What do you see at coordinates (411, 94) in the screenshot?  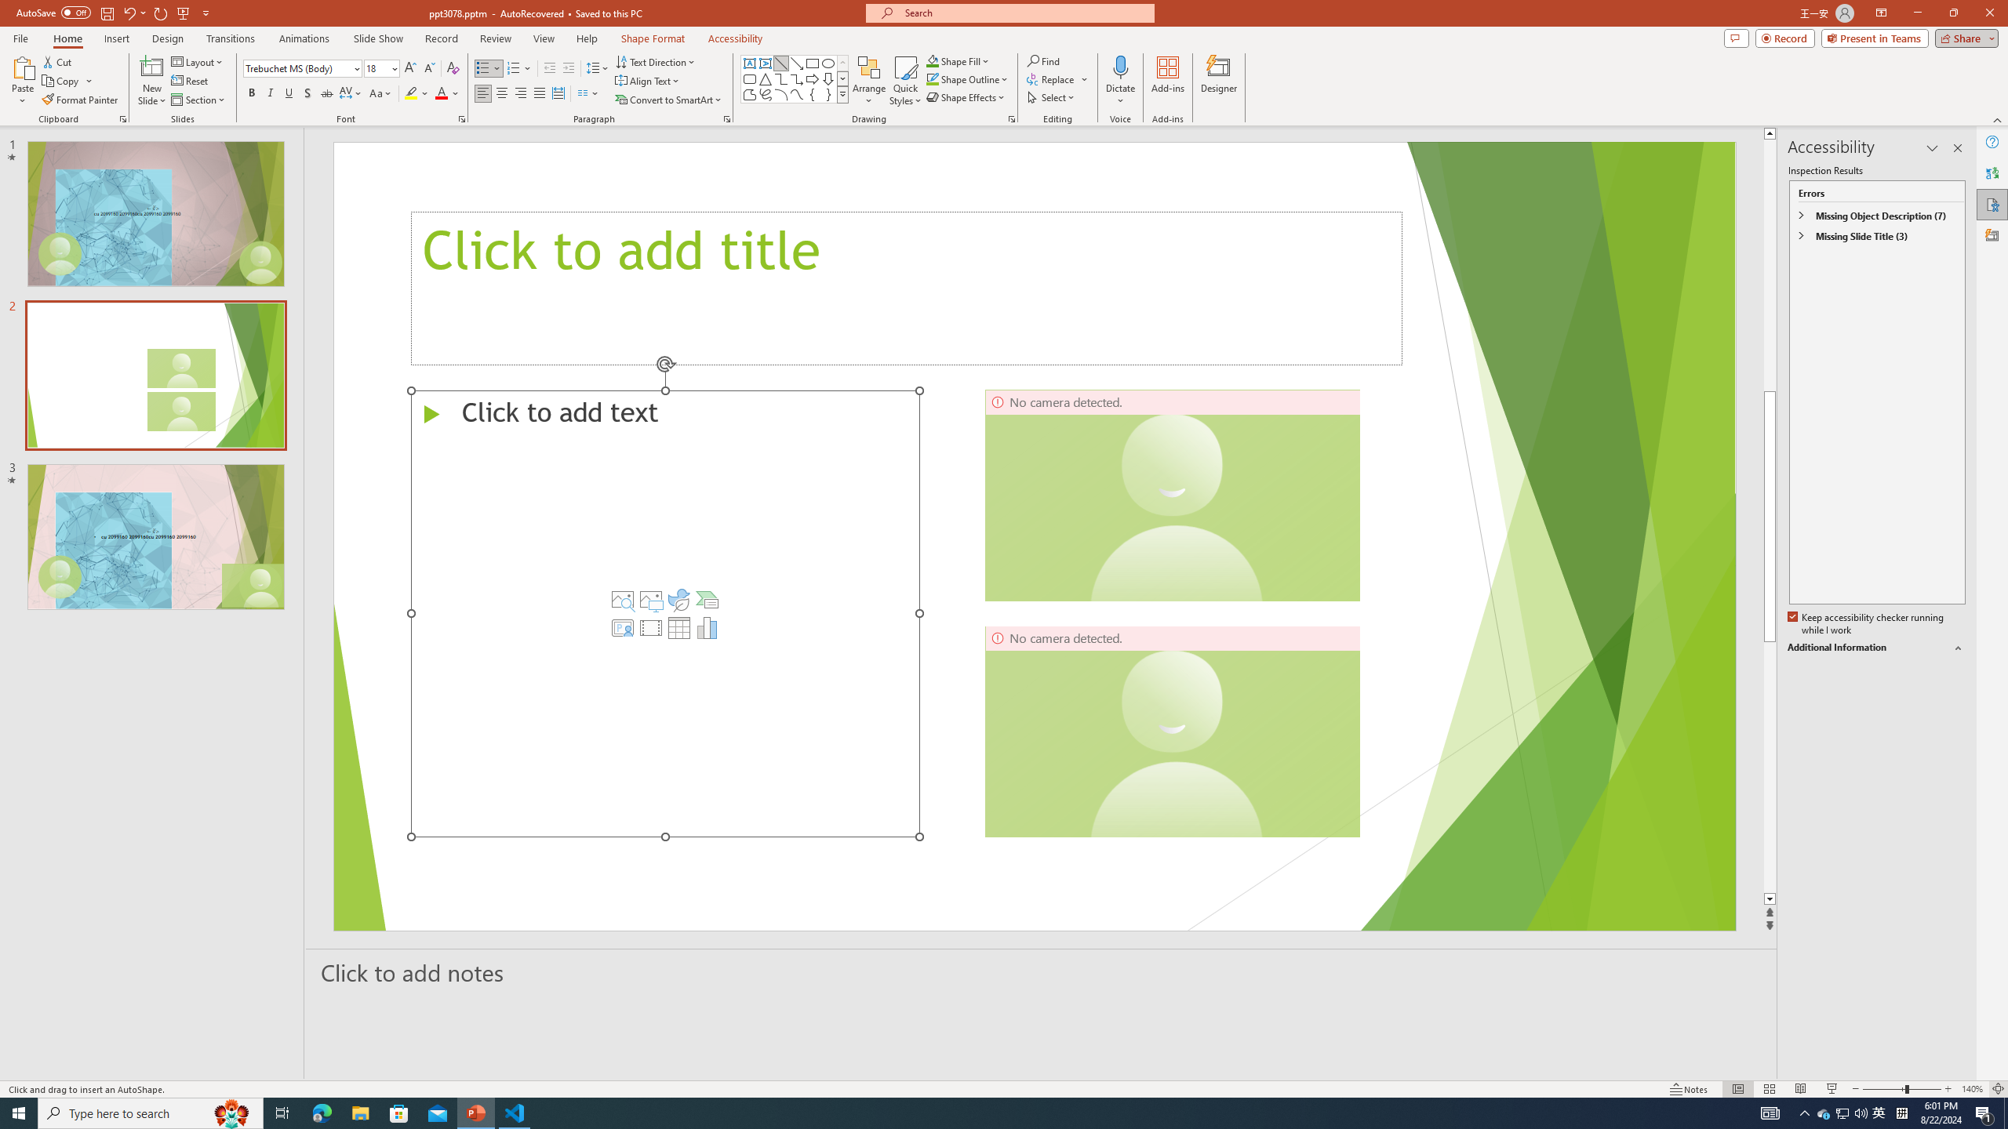 I see `Text Highlight Color Yellow` at bounding box center [411, 94].